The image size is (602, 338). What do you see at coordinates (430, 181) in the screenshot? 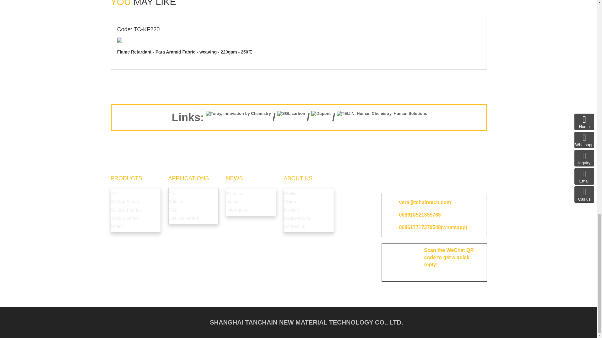
I see `Youtube` at bounding box center [430, 181].